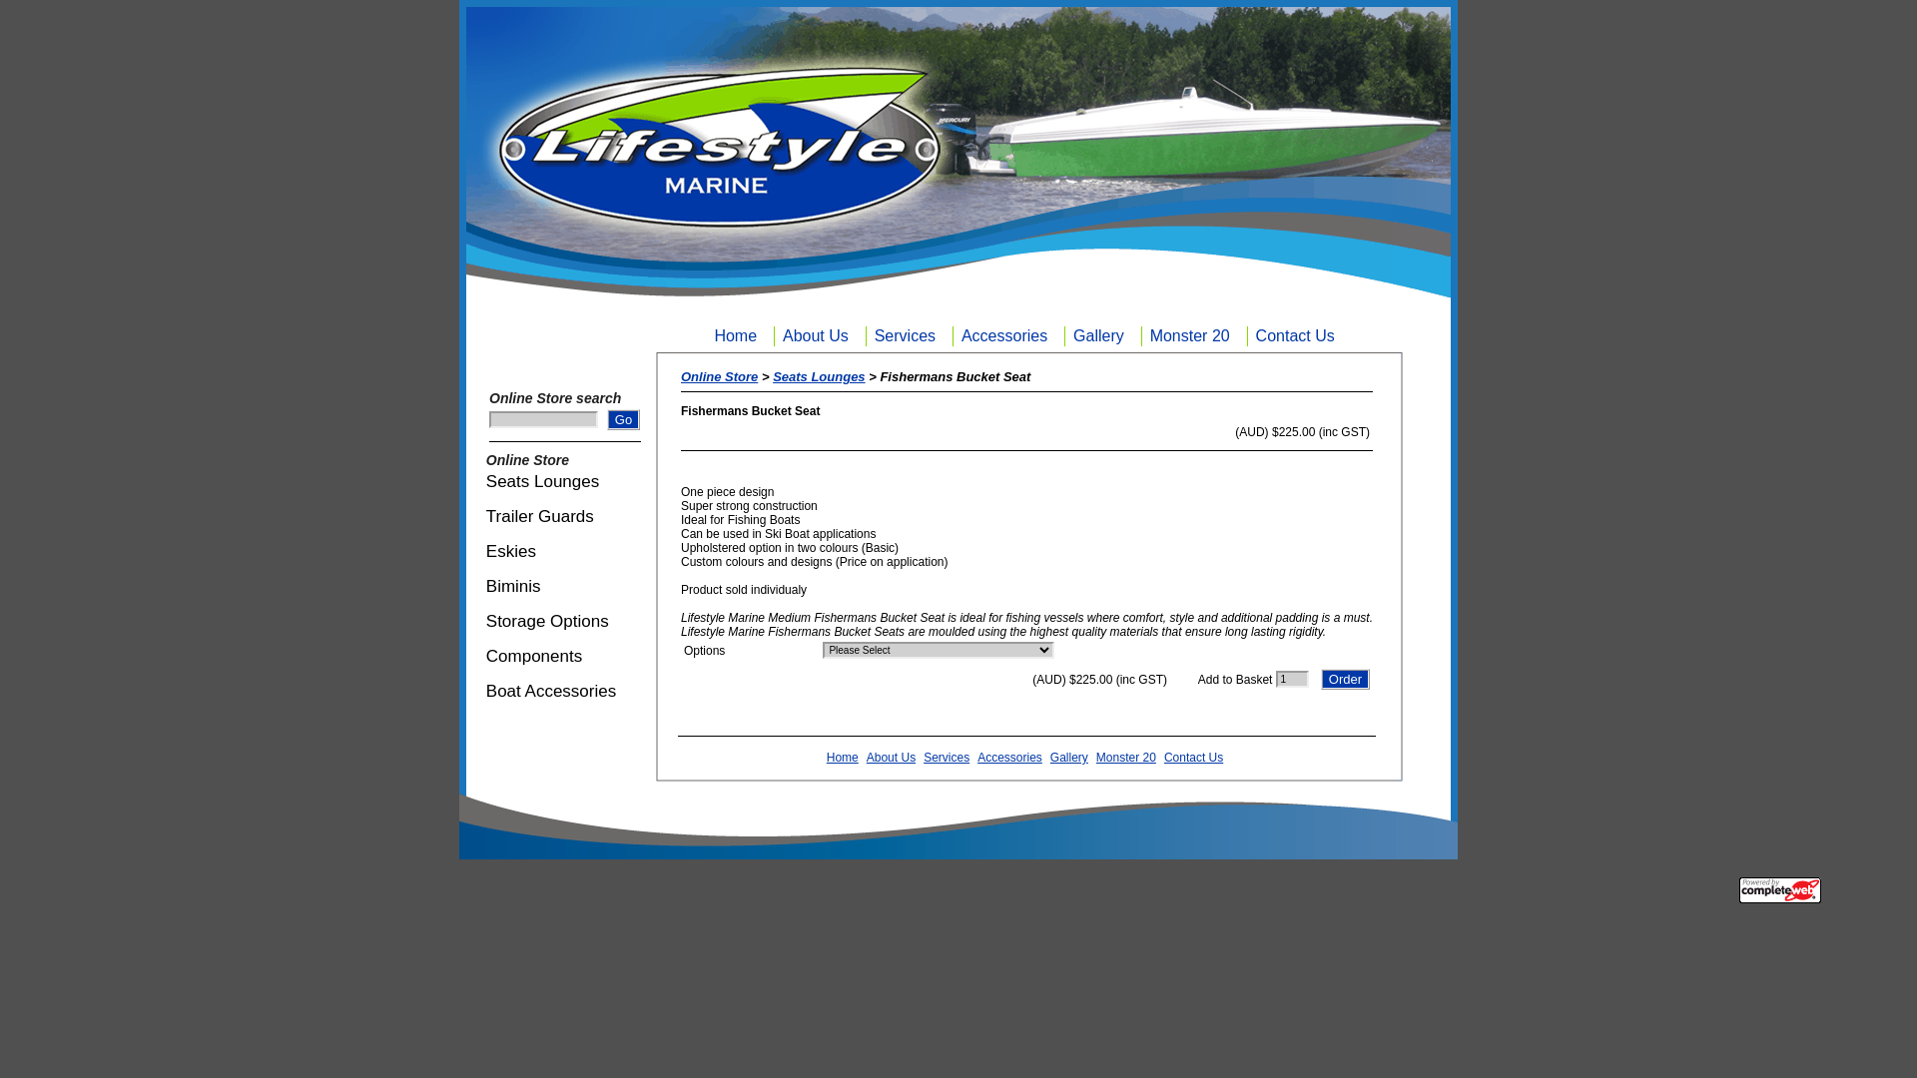 The image size is (1917, 1078). What do you see at coordinates (1126, 758) in the screenshot?
I see `Monster 20` at bounding box center [1126, 758].